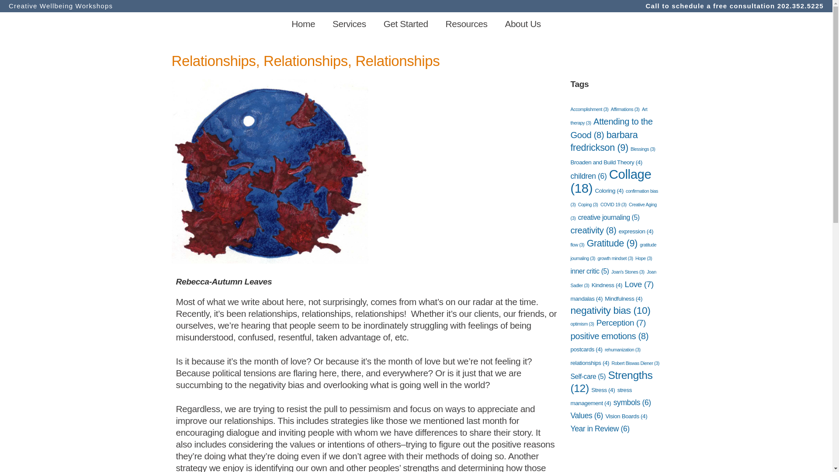 The width and height of the screenshot is (839, 472). What do you see at coordinates (303, 24) in the screenshot?
I see `Home` at bounding box center [303, 24].